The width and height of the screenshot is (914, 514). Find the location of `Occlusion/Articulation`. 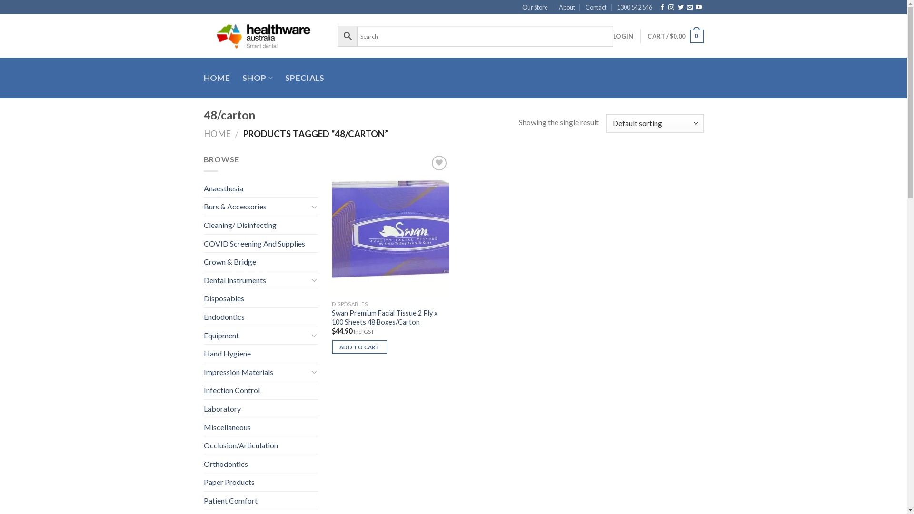

Occlusion/Articulation is located at coordinates (261, 445).